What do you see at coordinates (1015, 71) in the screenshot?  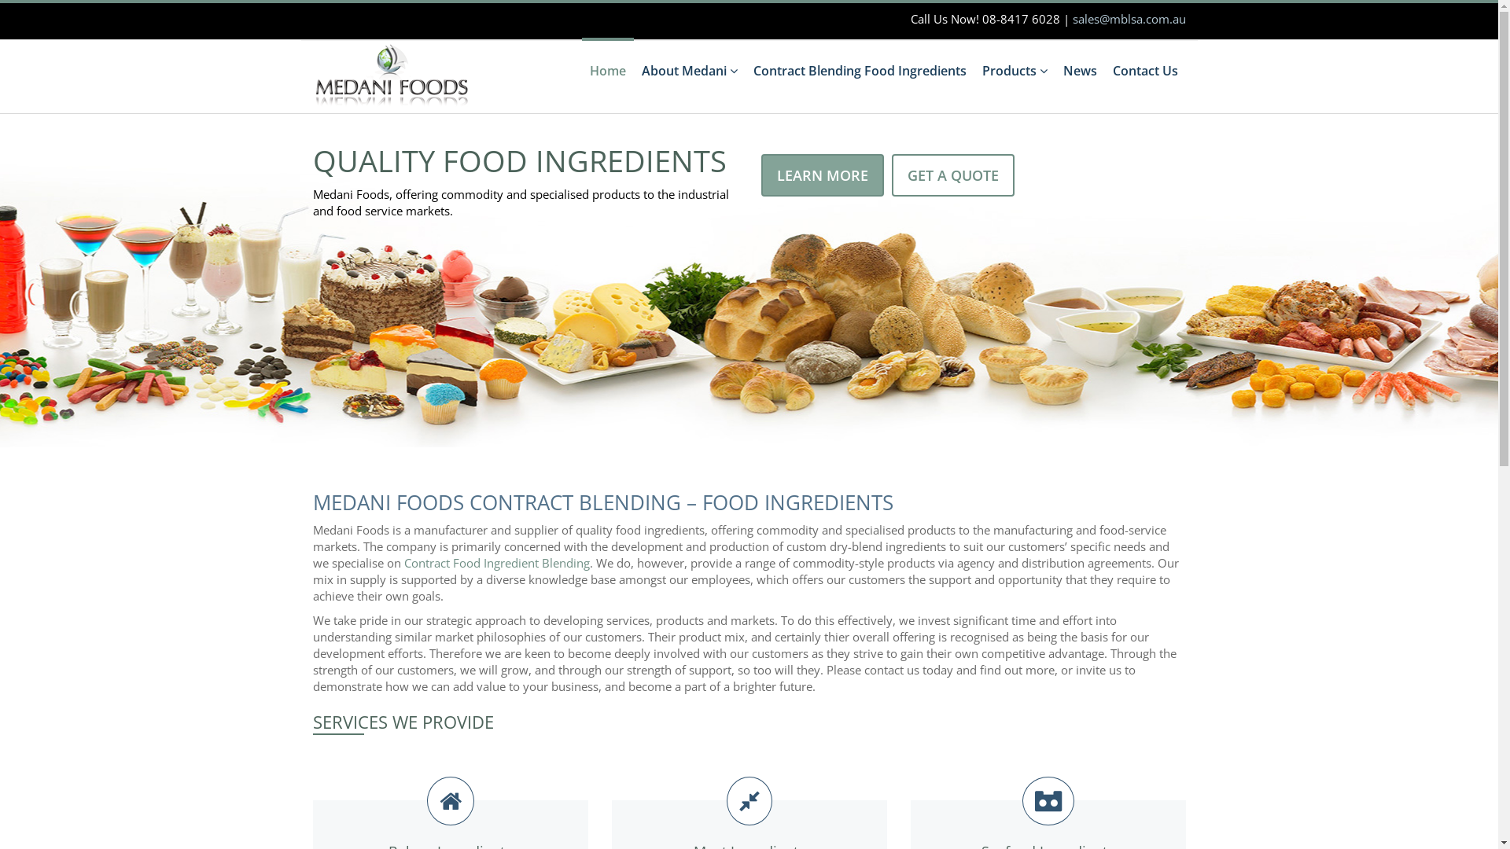 I see `Products` at bounding box center [1015, 71].